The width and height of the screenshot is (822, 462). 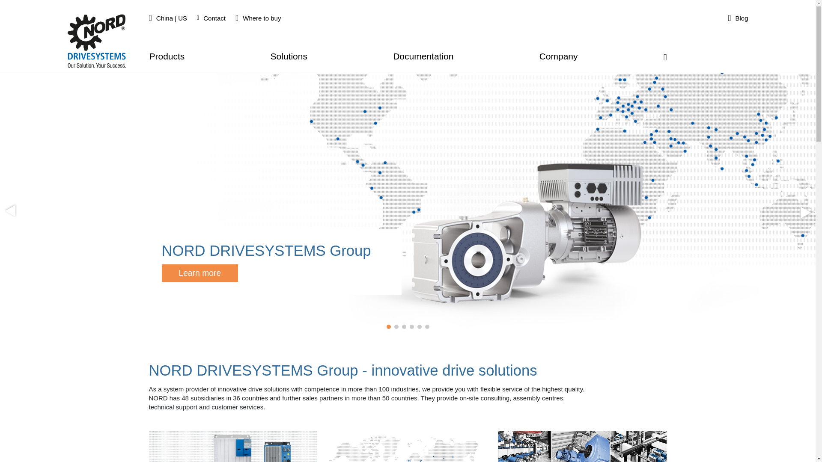 What do you see at coordinates (96, 41) in the screenshot?
I see `NORD Drivesystems` at bounding box center [96, 41].